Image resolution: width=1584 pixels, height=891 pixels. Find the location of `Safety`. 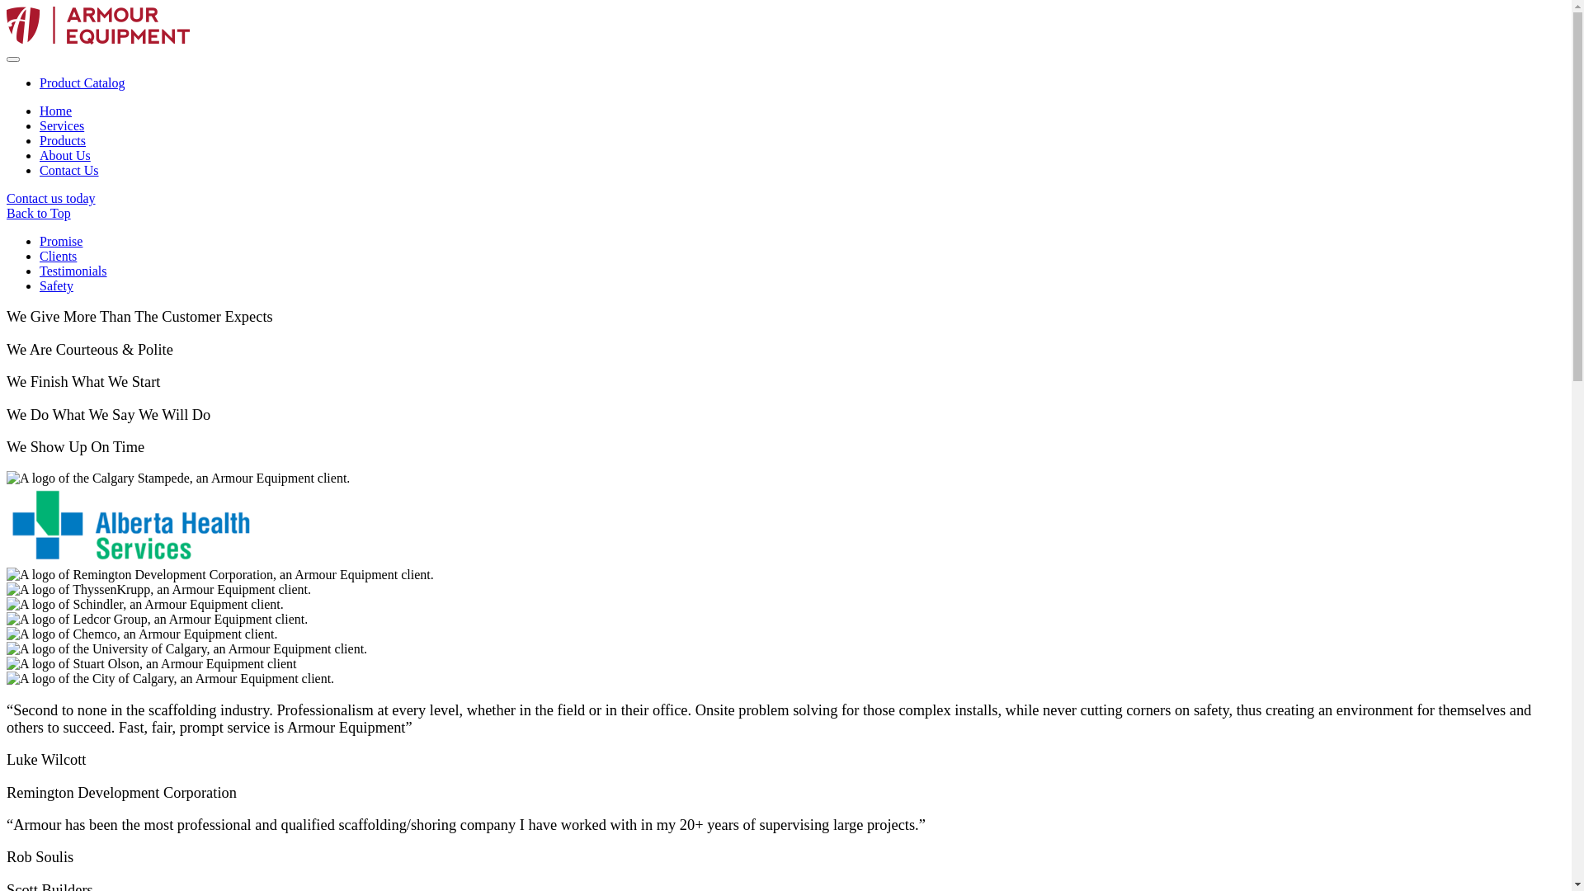

Safety is located at coordinates (56, 285).